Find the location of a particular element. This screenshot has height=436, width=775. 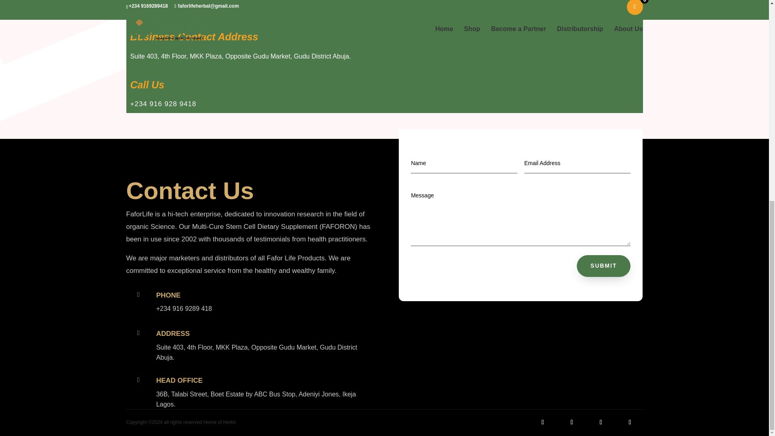

Follow on X is located at coordinates (572, 422).